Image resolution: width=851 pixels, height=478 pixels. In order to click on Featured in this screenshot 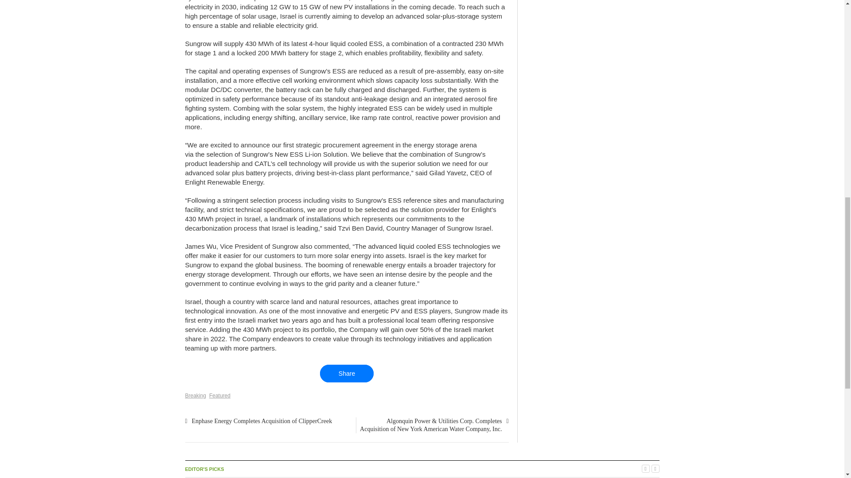, I will do `click(220, 395)`.